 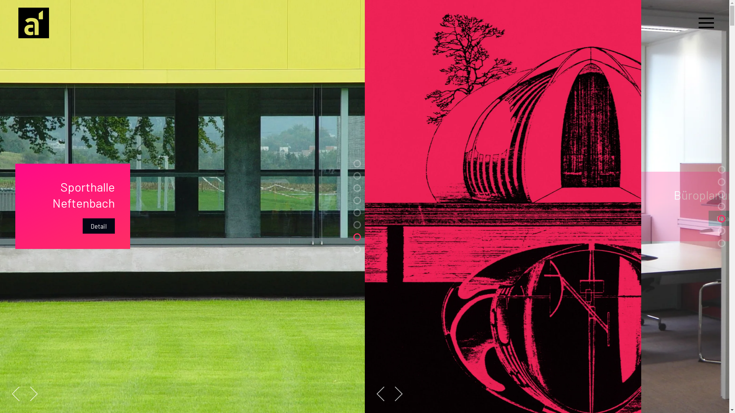 What do you see at coordinates (241, 226) in the screenshot?
I see `Detail` at bounding box center [241, 226].